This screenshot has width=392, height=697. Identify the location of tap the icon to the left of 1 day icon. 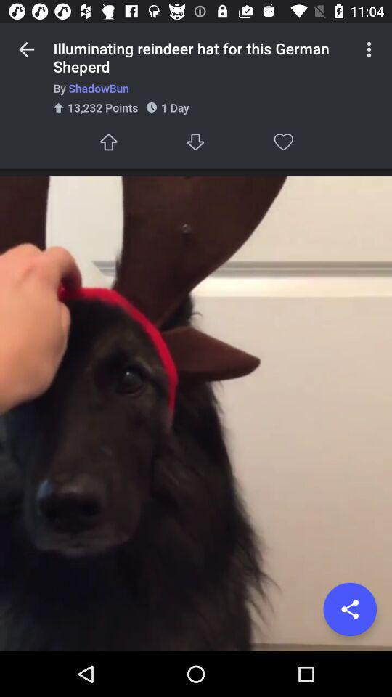
(108, 142).